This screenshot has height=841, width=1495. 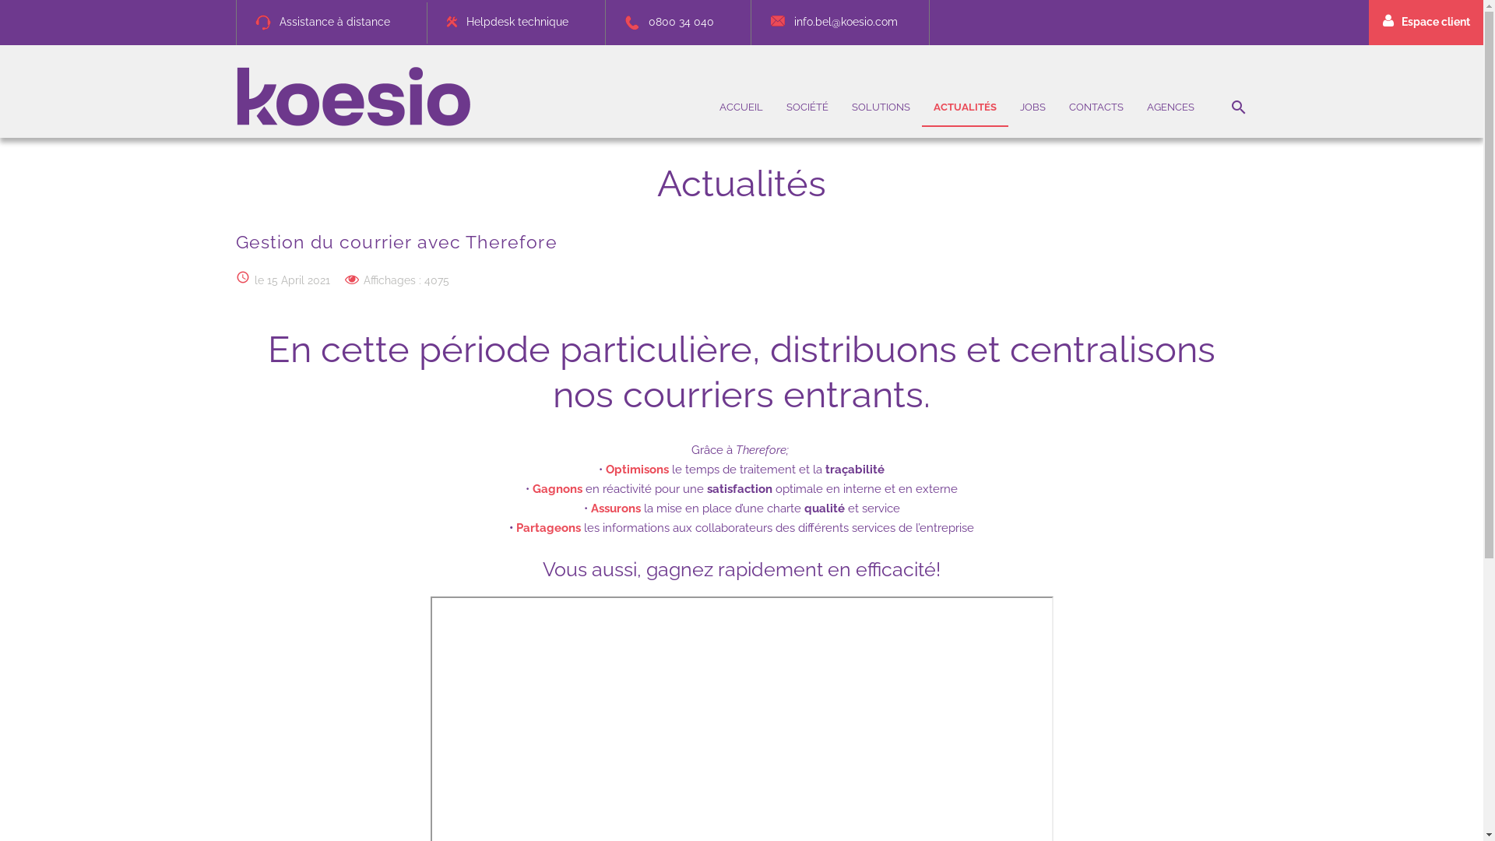 What do you see at coordinates (1096, 107) in the screenshot?
I see `CONTACTS` at bounding box center [1096, 107].